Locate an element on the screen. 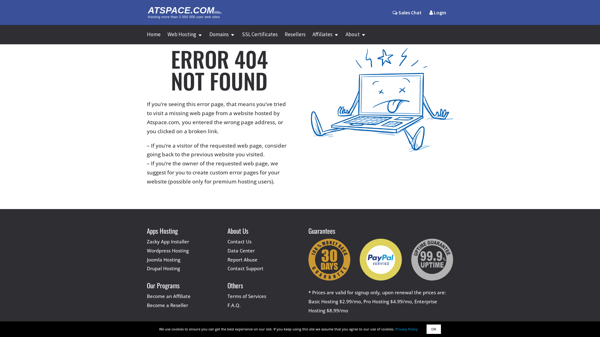  Affiliates is located at coordinates (326, 38).